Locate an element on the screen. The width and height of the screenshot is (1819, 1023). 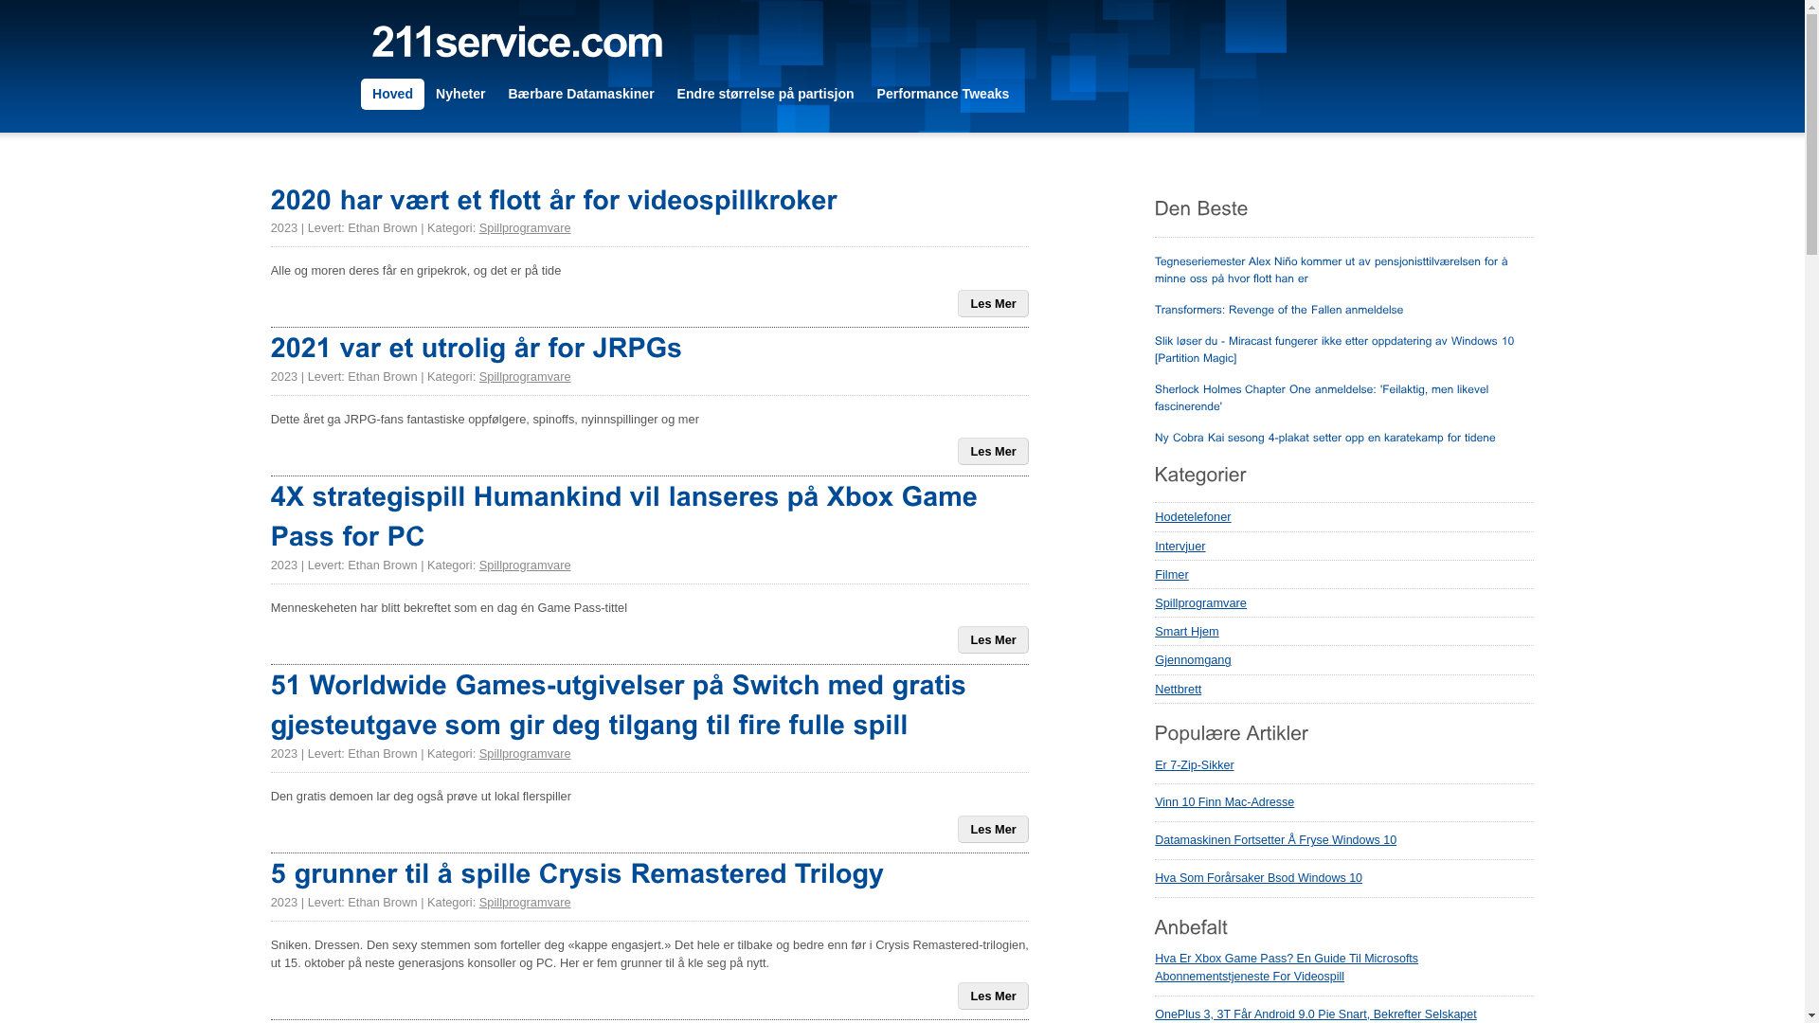
Spillprogramvare is located at coordinates (1344, 603).